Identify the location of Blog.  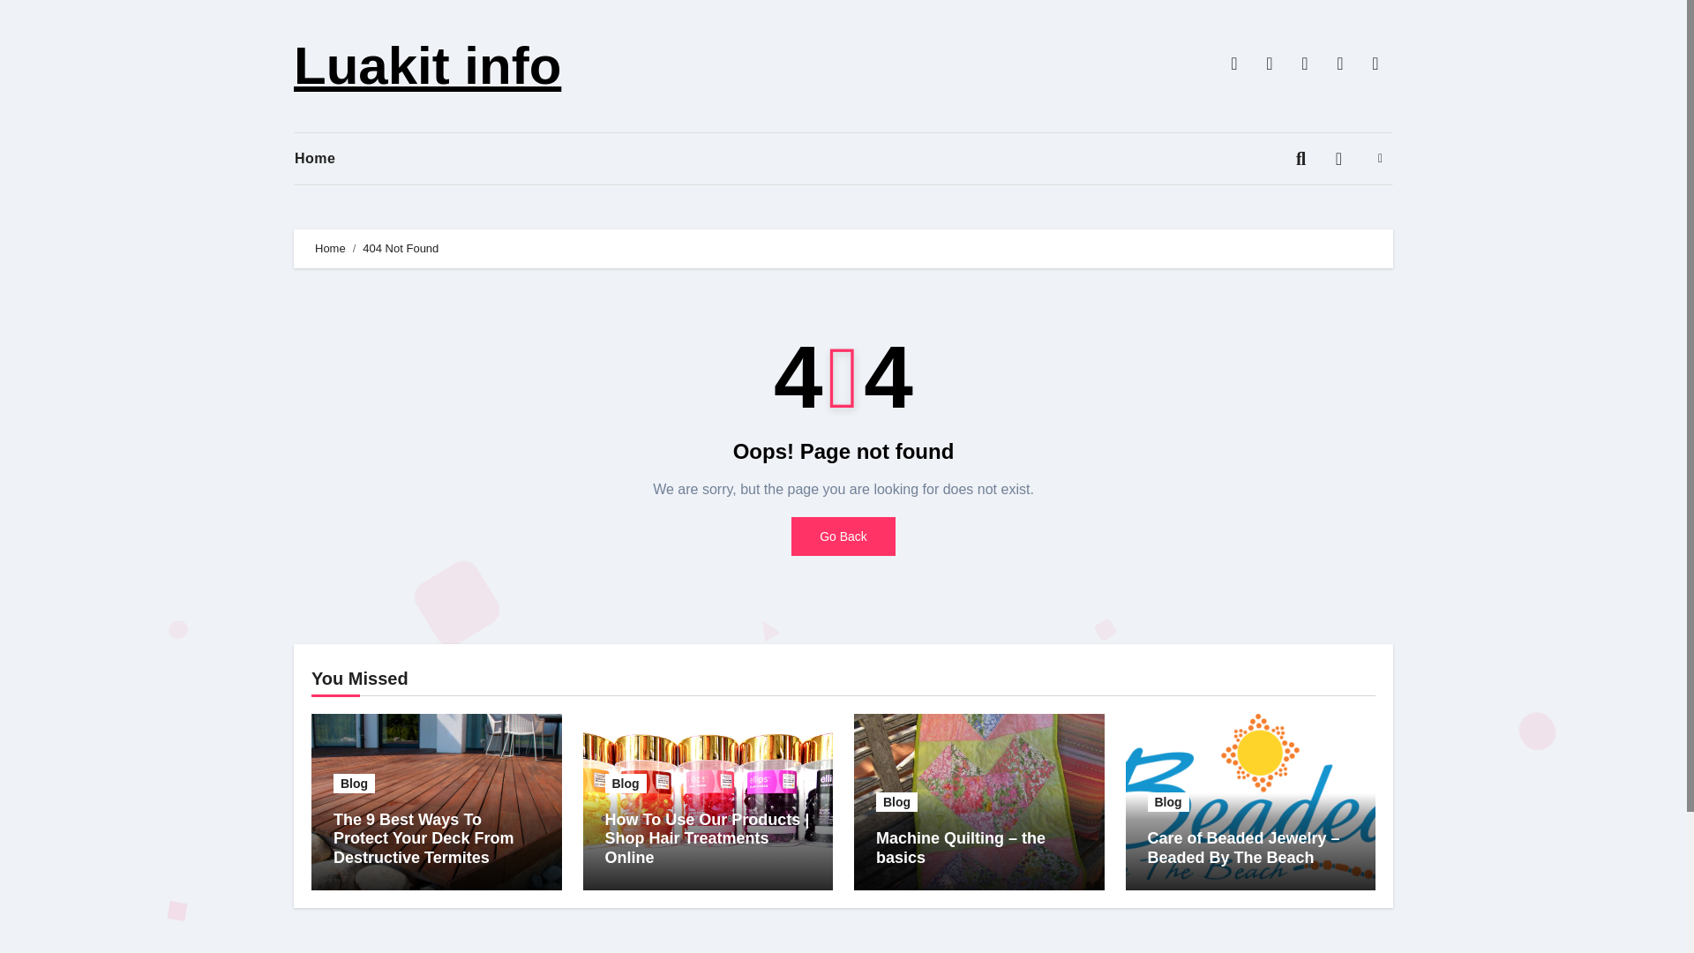
(354, 783).